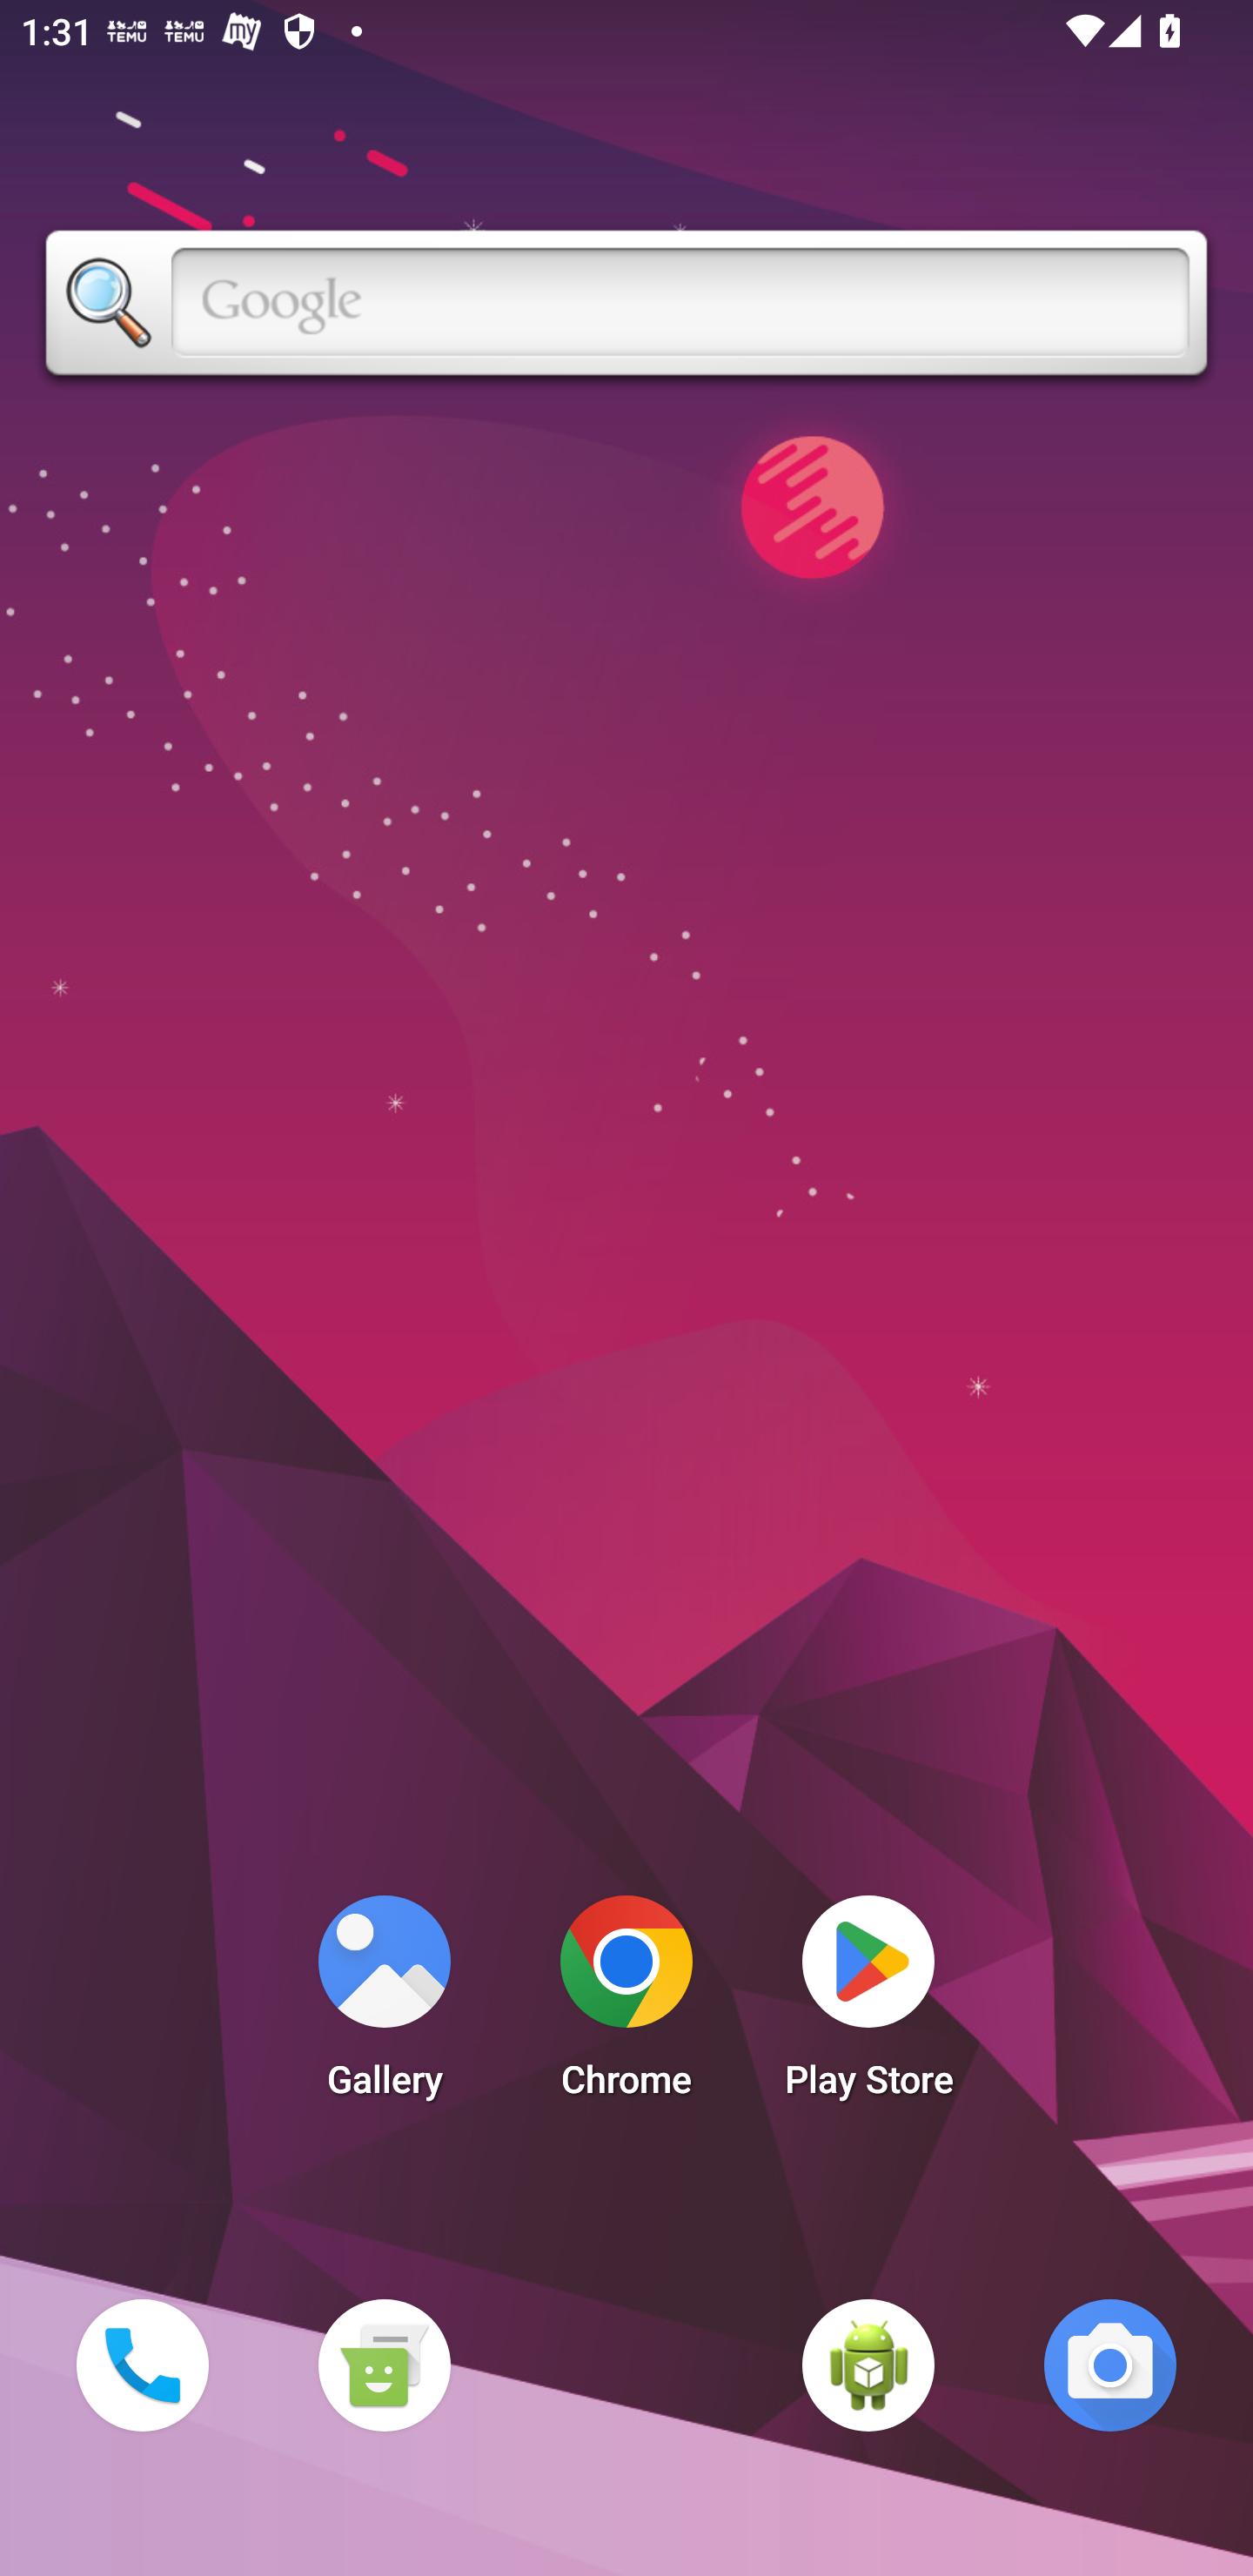 The height and width of the screenshot is (2576, 1253). Describe the element at coordinates (384, 2005) in the screenshot. I see `Gallery` at that location.